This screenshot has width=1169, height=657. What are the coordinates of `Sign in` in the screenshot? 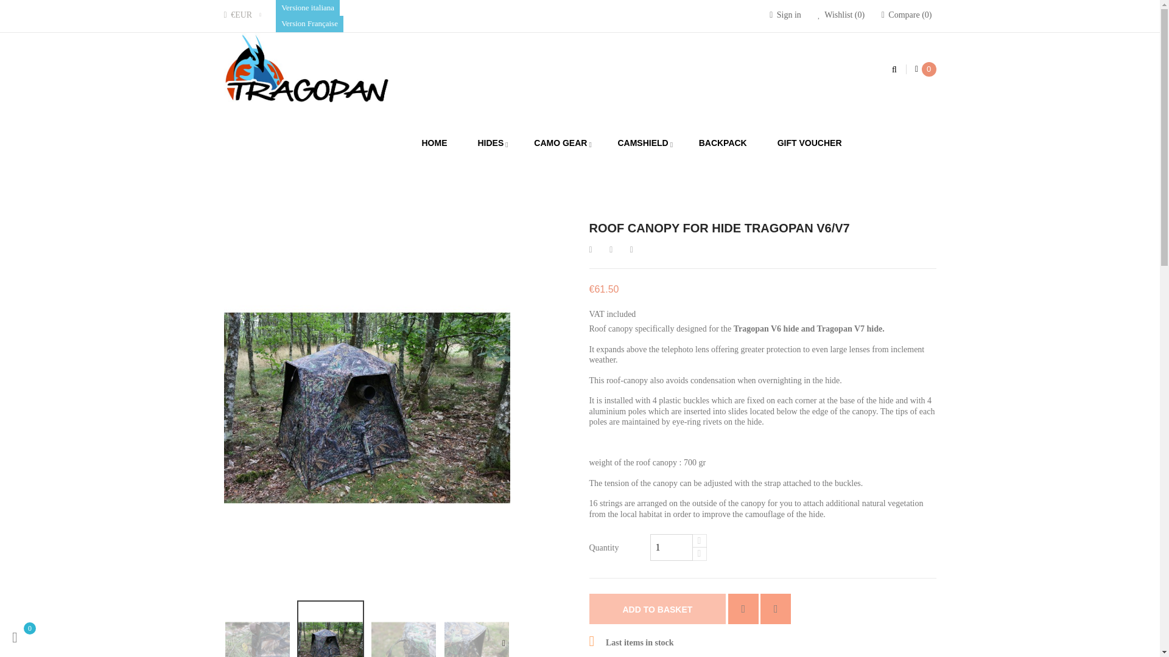 It's located at (785, 15).